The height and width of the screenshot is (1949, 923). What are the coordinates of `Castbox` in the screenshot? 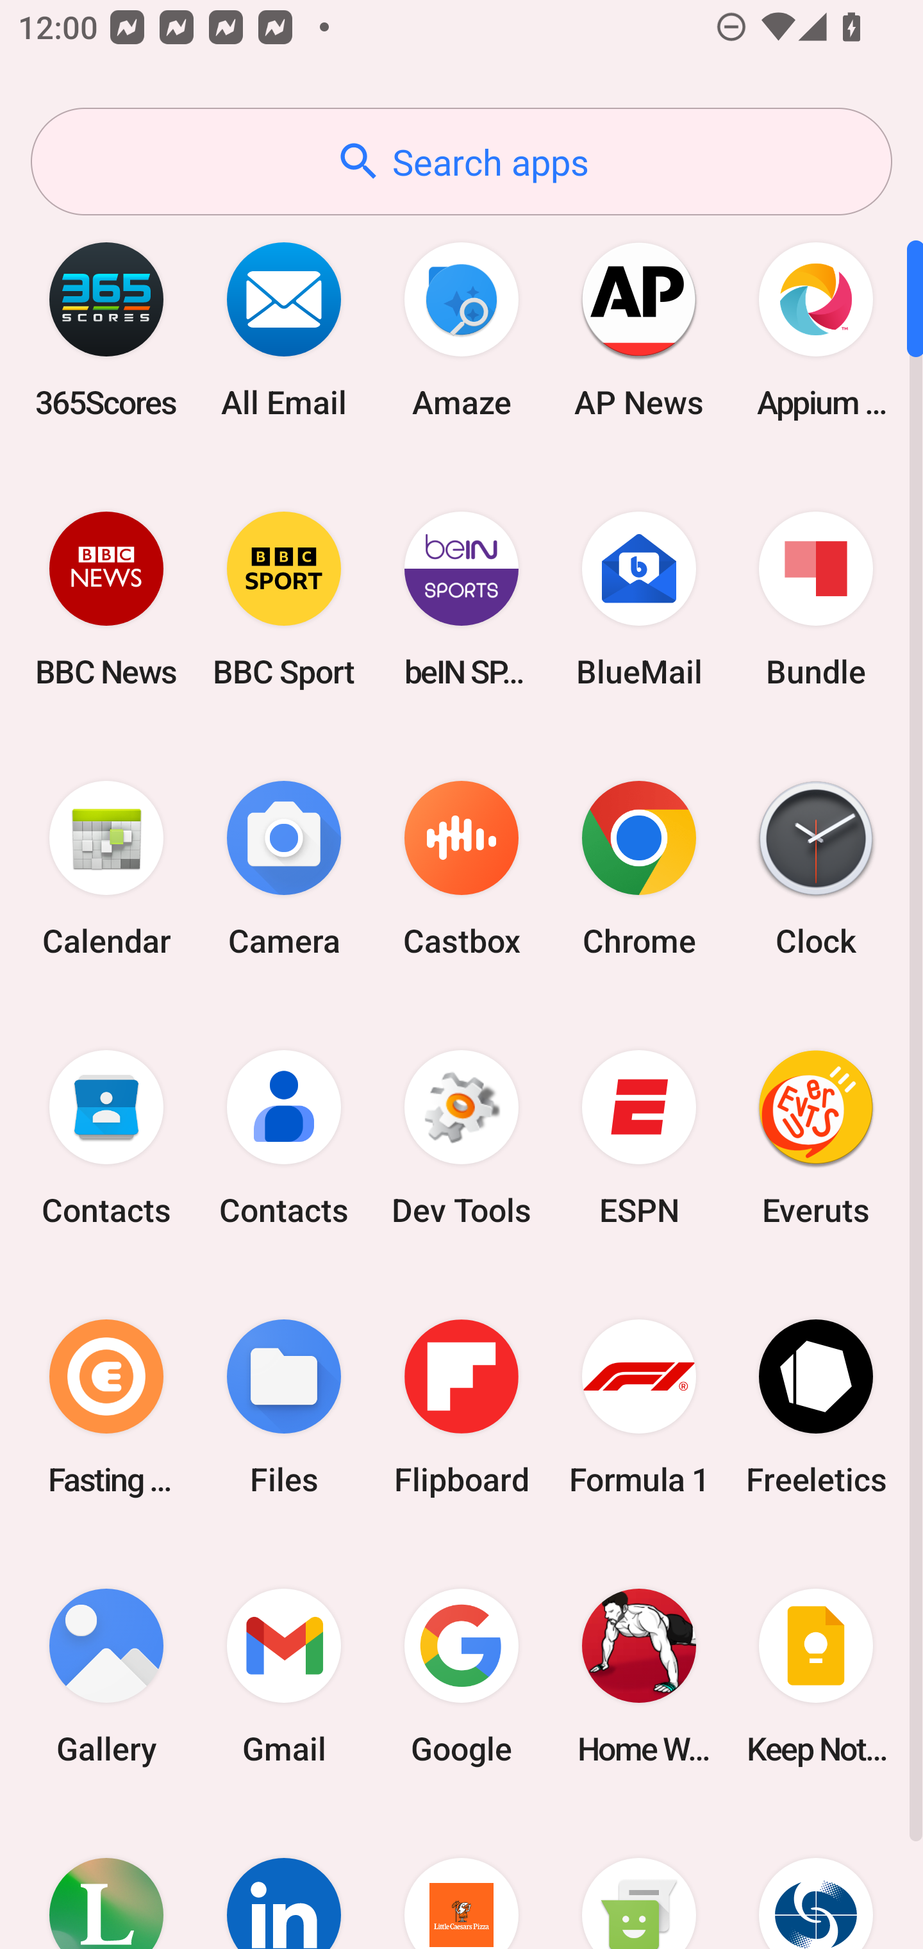 It's located at (462, 869).